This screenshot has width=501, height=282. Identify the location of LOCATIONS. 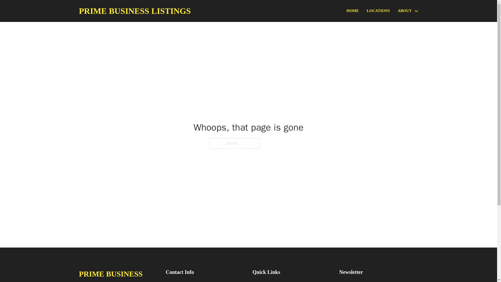
(378, 11).